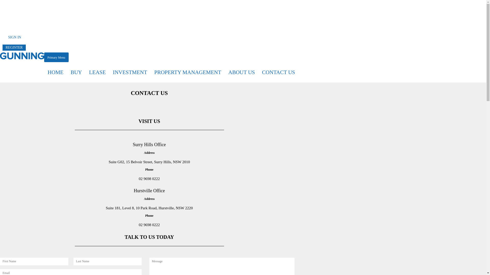  I want to click on BUY, so click(76, 72).